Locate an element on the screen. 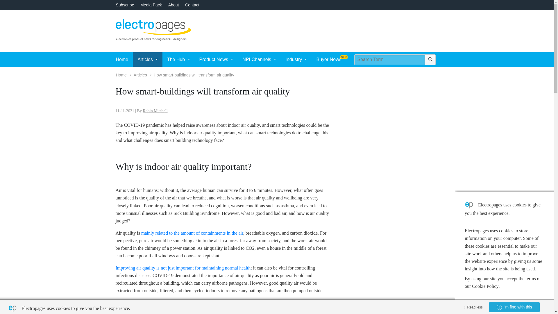  About is located at coordinates (174, 5).